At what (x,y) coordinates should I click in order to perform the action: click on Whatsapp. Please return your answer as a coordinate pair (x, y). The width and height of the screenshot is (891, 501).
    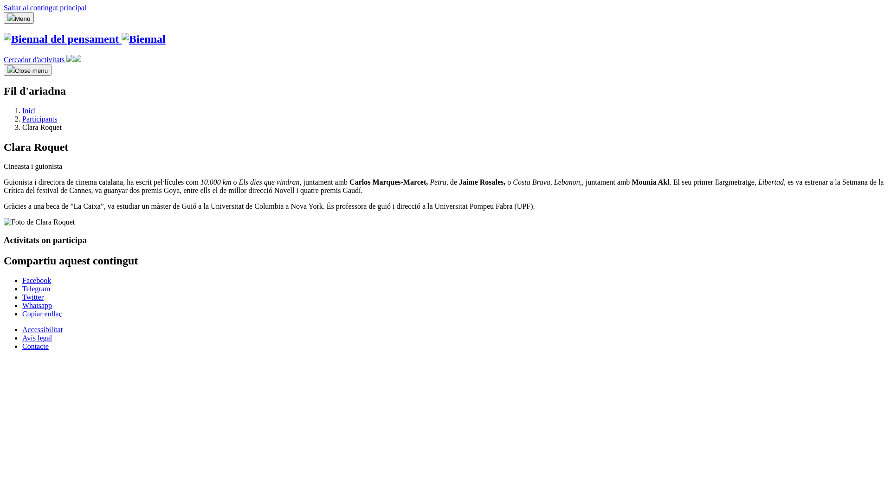
    Looking at the image, I should click on (37, 305).